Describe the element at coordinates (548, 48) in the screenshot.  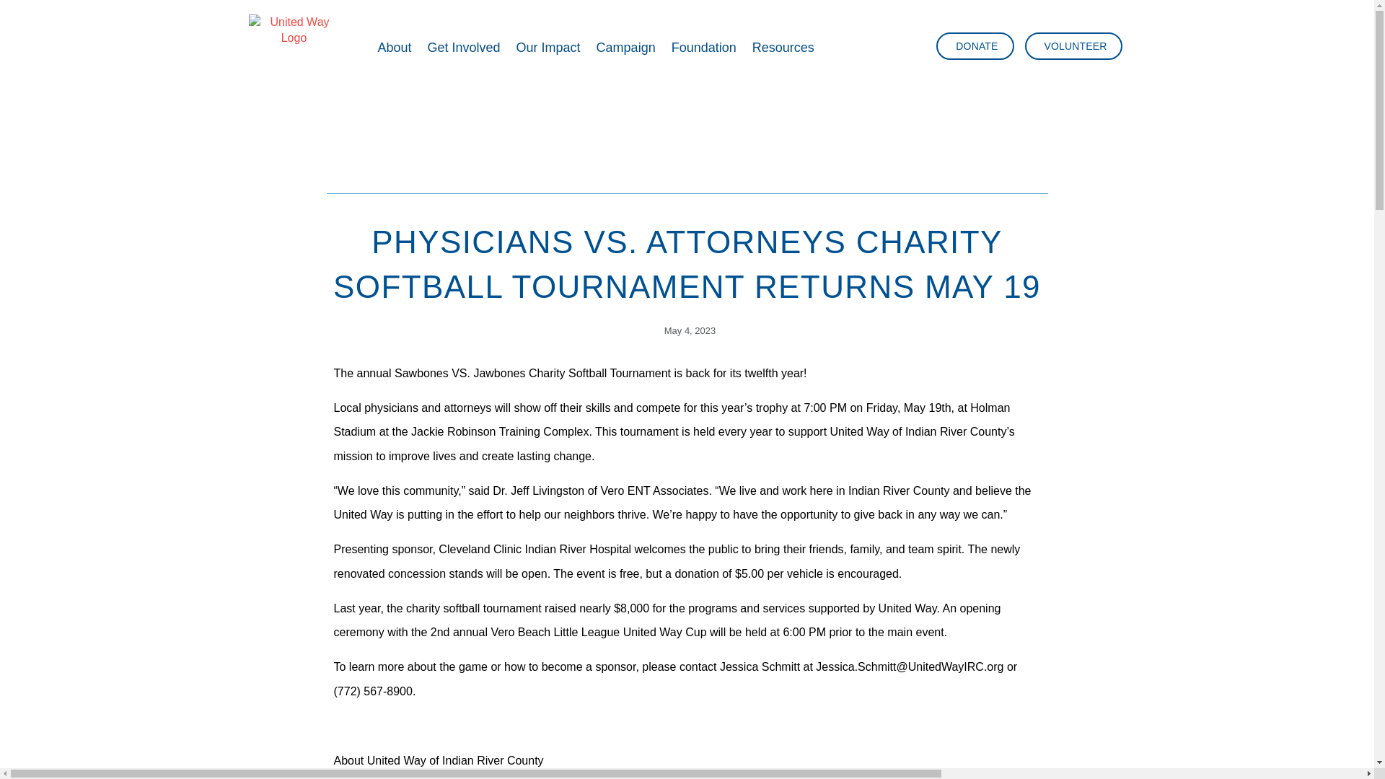
I see `Our Impact` at that location.